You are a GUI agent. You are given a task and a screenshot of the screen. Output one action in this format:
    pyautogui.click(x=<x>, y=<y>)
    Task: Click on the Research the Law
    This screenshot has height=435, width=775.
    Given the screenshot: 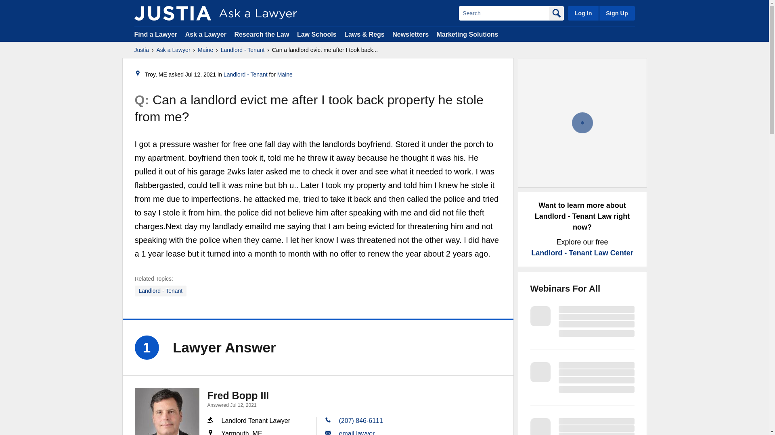 What is the action you would take?
    pyautogui.click(x=262, y=34)
    